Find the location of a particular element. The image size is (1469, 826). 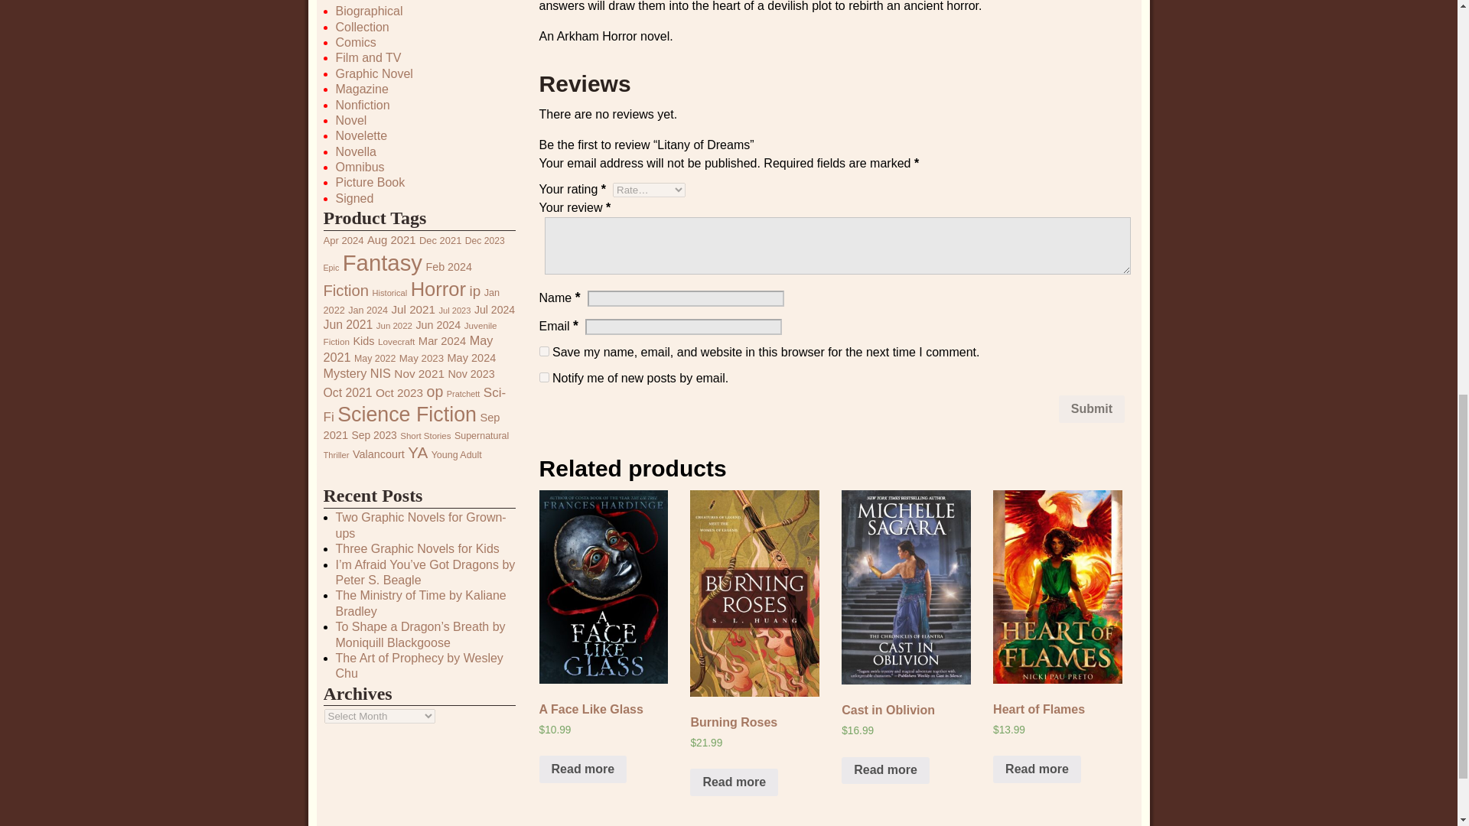

Submit is located at coordinates (1092, 408).